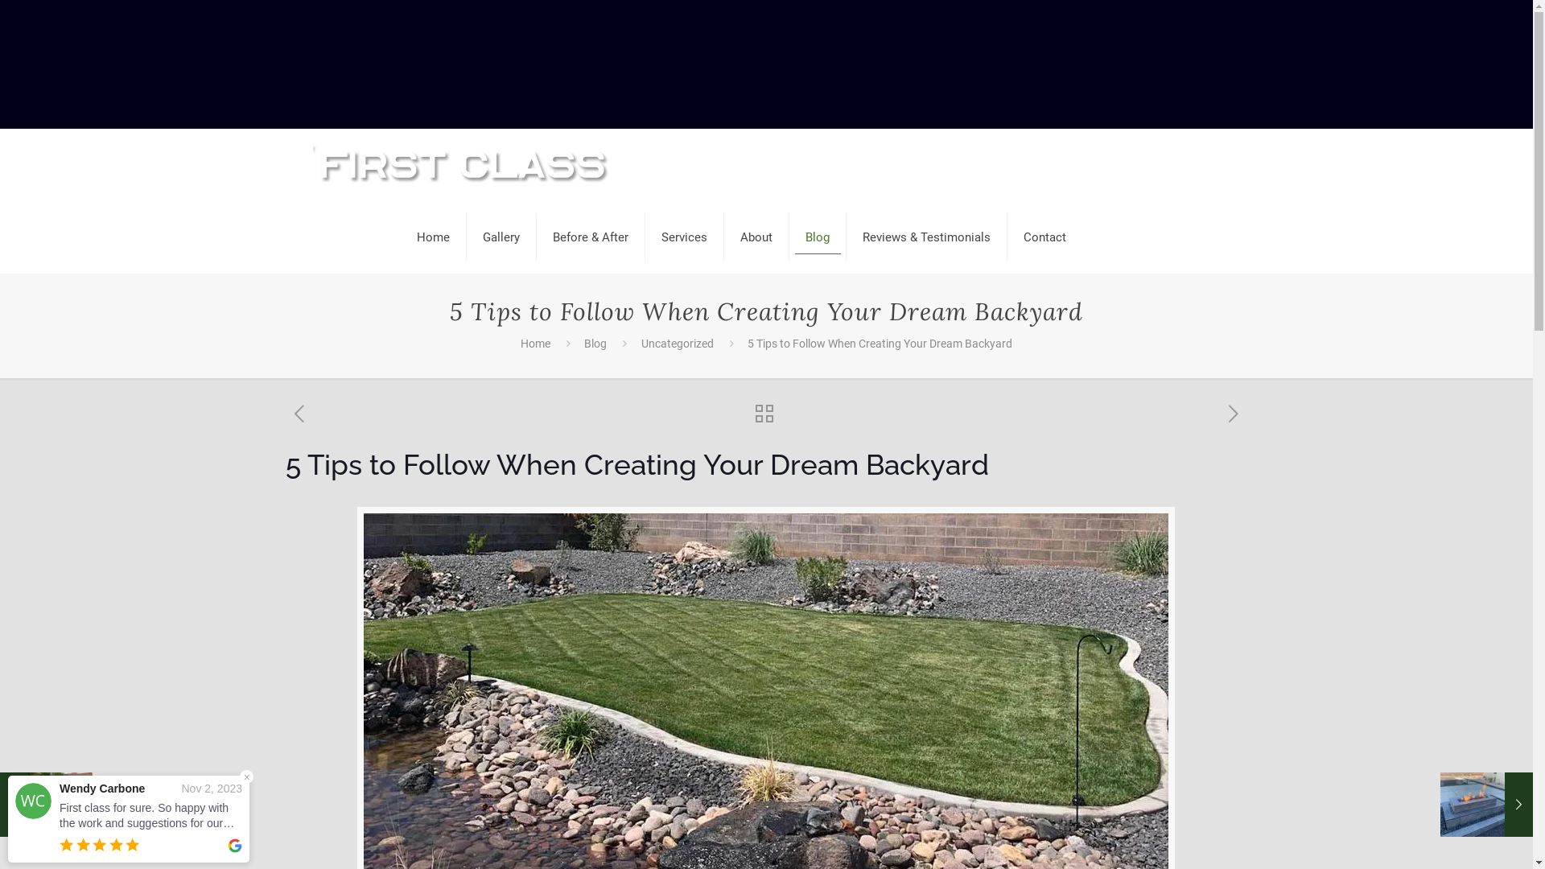  I want to click on Services, so click(685, 237).